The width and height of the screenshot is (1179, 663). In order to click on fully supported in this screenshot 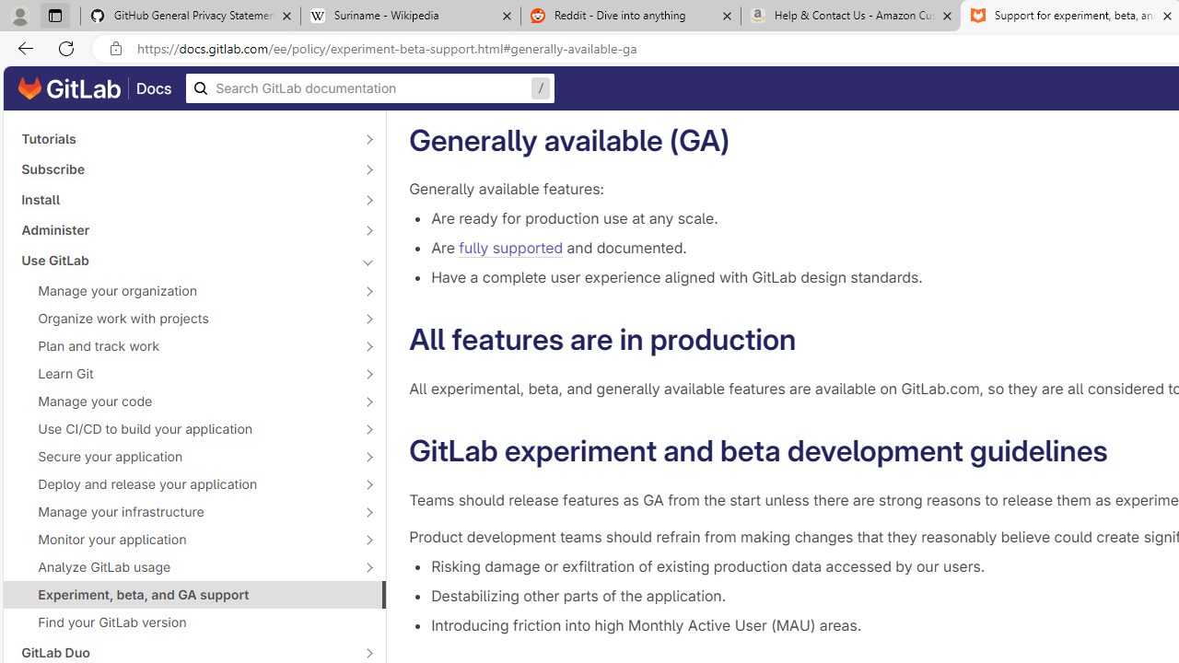, I will do `click(510, 249)`.